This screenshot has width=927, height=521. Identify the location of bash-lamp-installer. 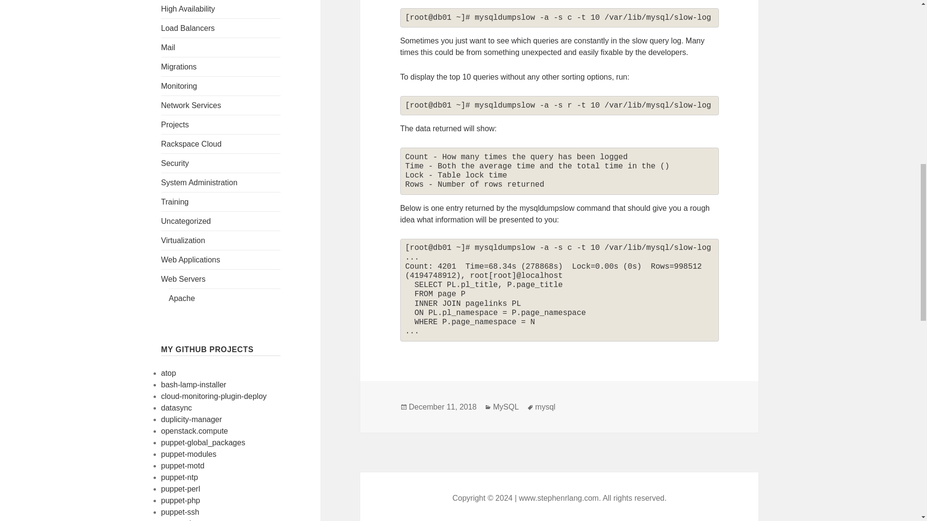
(194, 384).